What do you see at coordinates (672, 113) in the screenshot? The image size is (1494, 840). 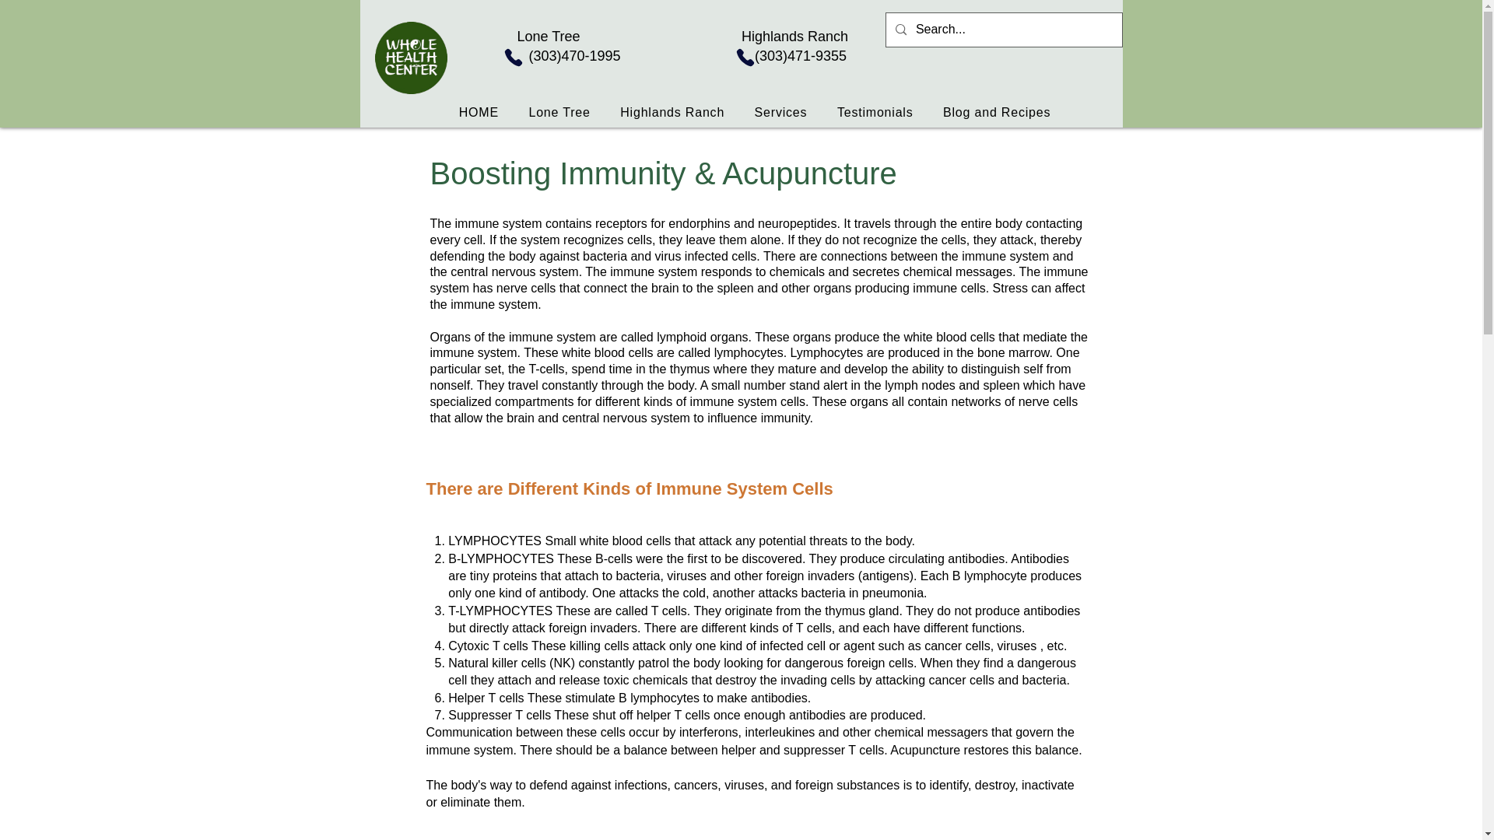 I see `Highlands Ranch` at bounding box center [672, 113].